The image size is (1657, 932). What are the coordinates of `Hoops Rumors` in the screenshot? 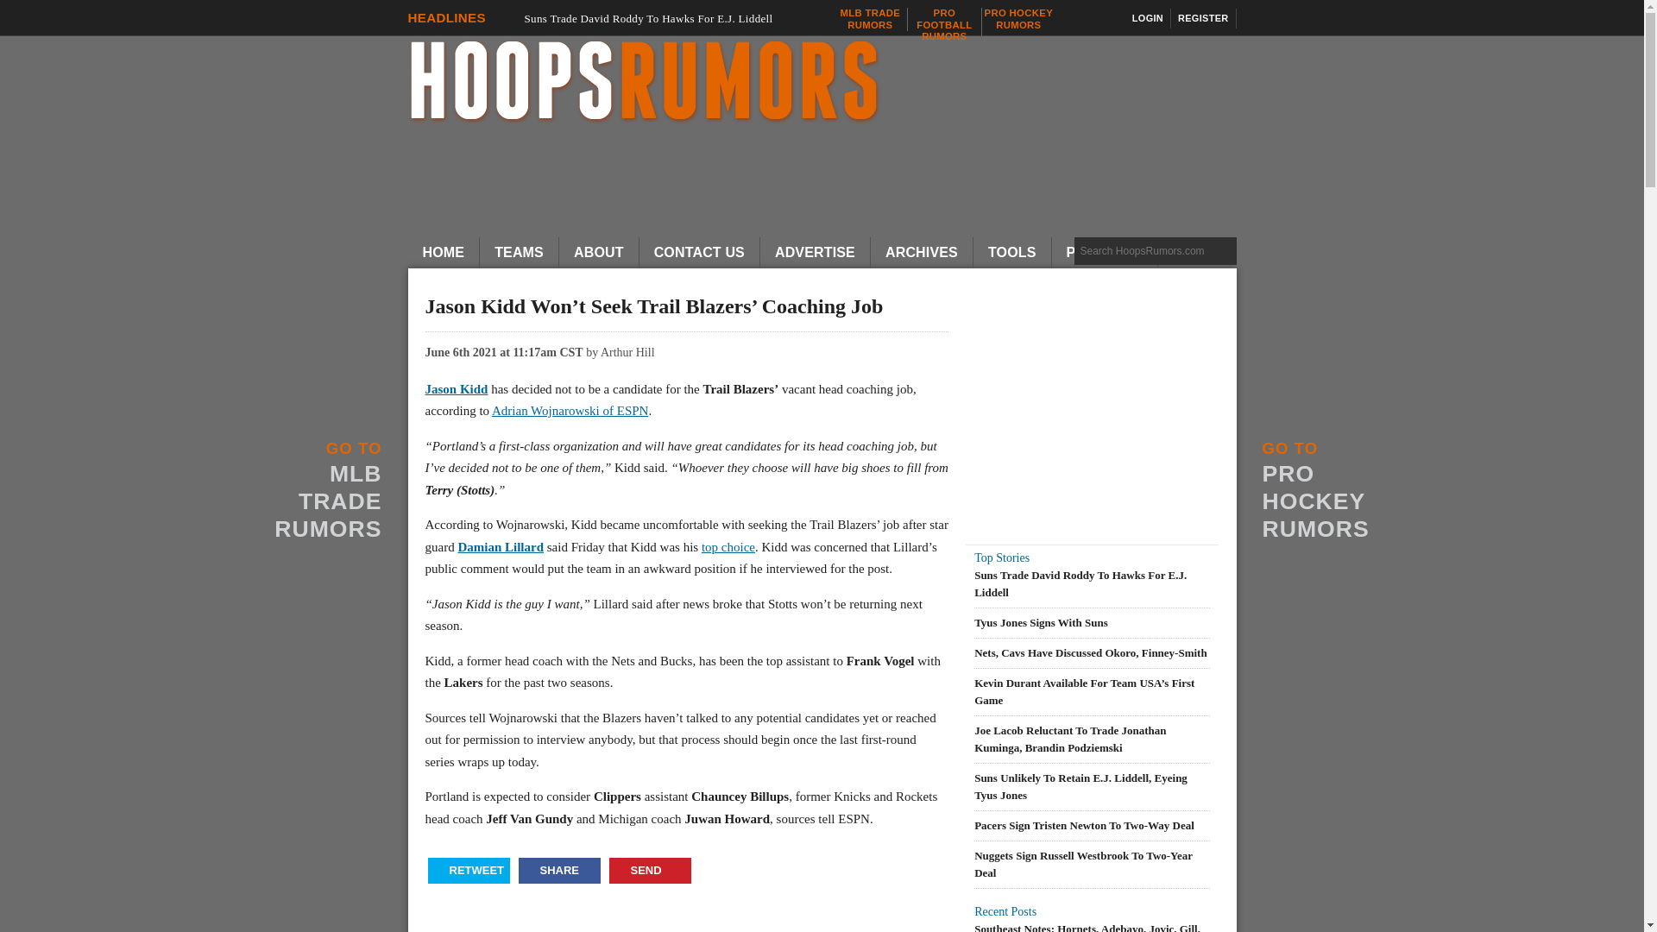 It's located at (830, 83).